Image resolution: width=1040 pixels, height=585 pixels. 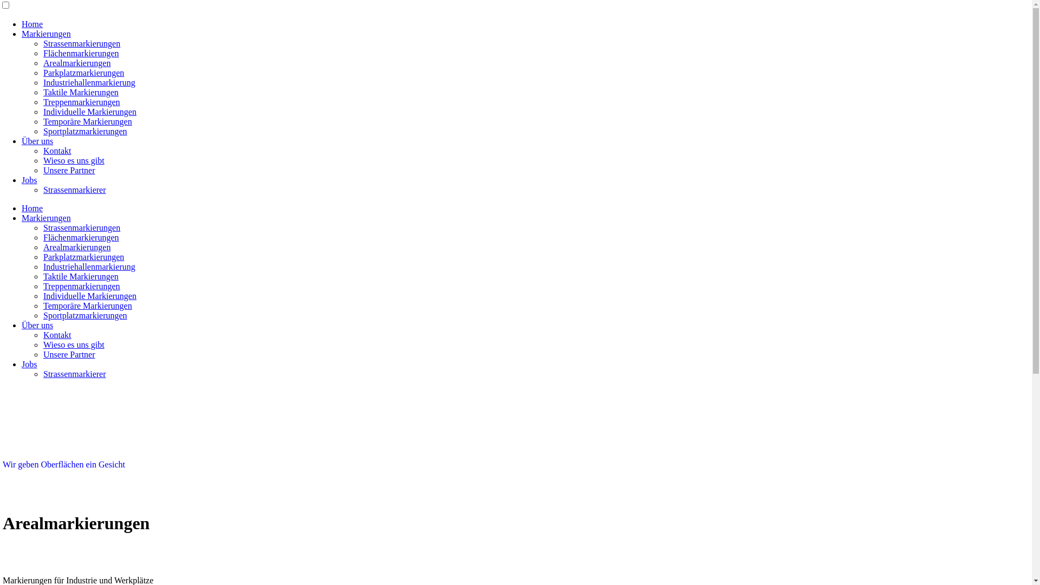 I want to click on Kontakt, so click(x=57, y=151).